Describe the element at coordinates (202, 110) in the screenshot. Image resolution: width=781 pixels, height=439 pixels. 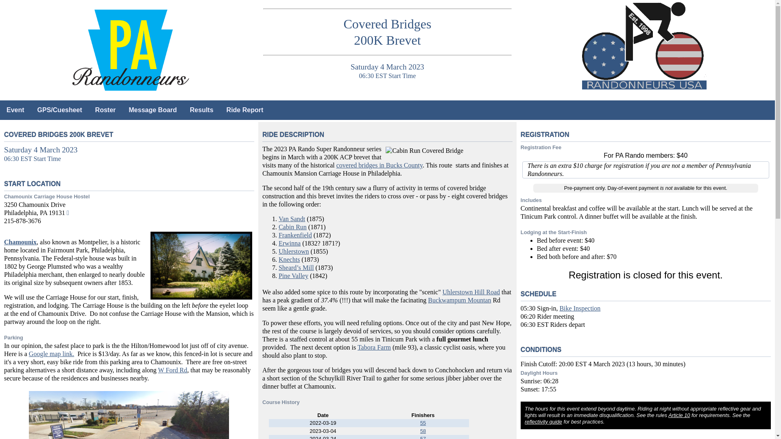
I see `Results` at that location.